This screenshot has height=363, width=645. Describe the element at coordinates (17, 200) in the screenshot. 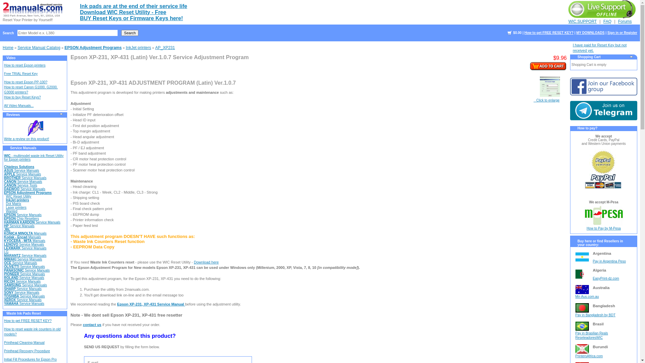

I see `InkJet printers` at that location.